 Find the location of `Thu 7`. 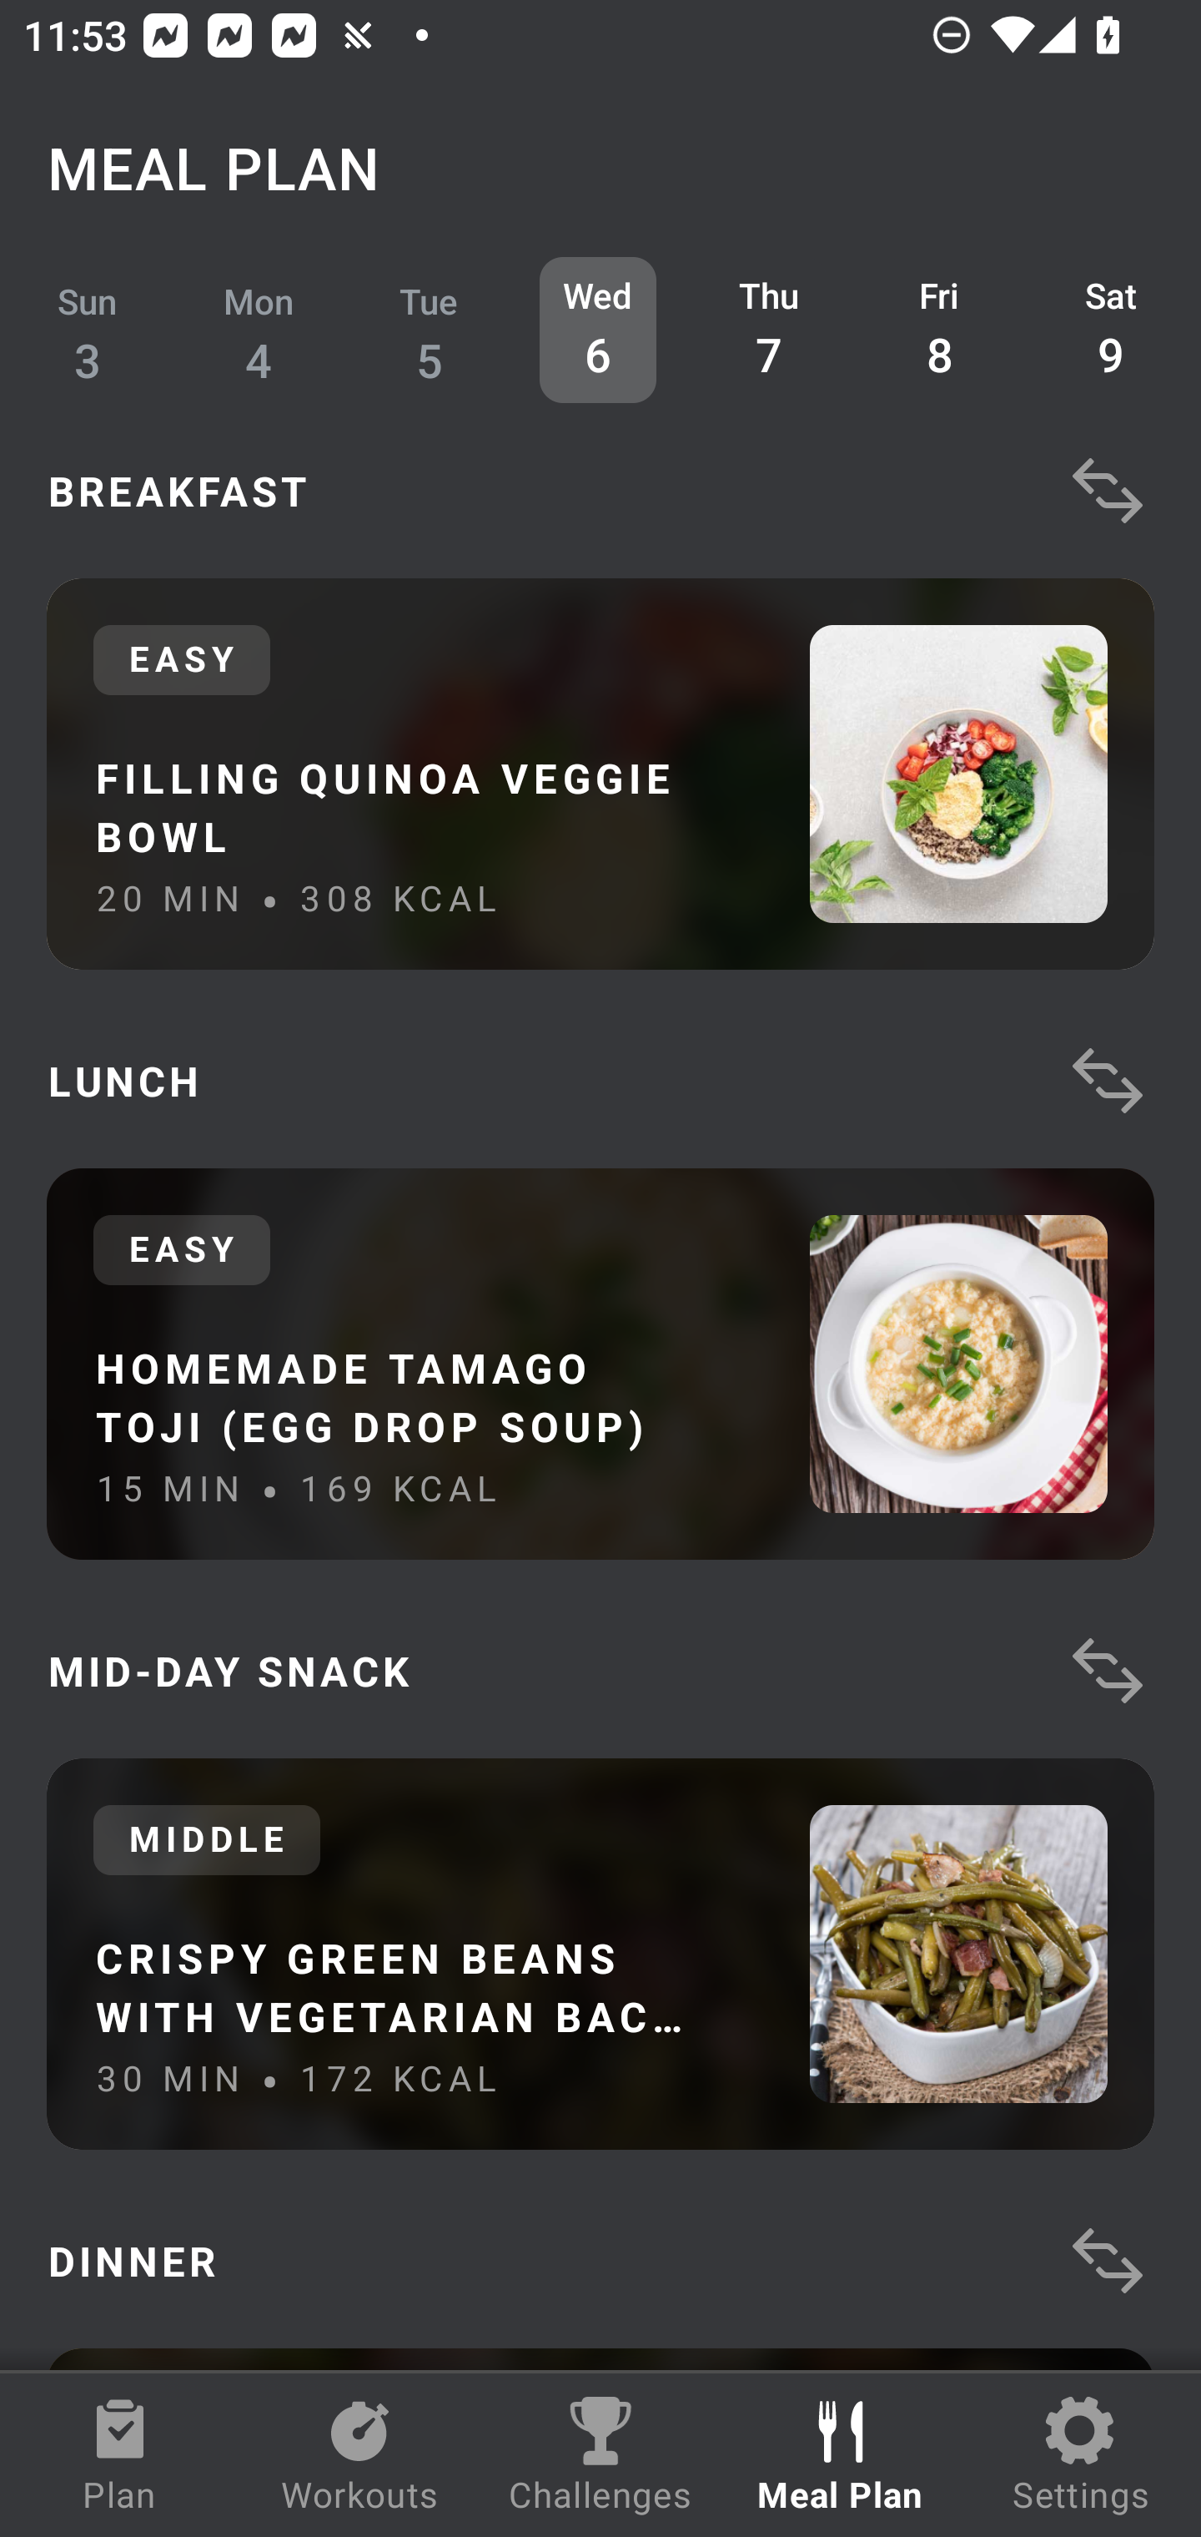

Thu 7 is located at coordinates (769, 330).